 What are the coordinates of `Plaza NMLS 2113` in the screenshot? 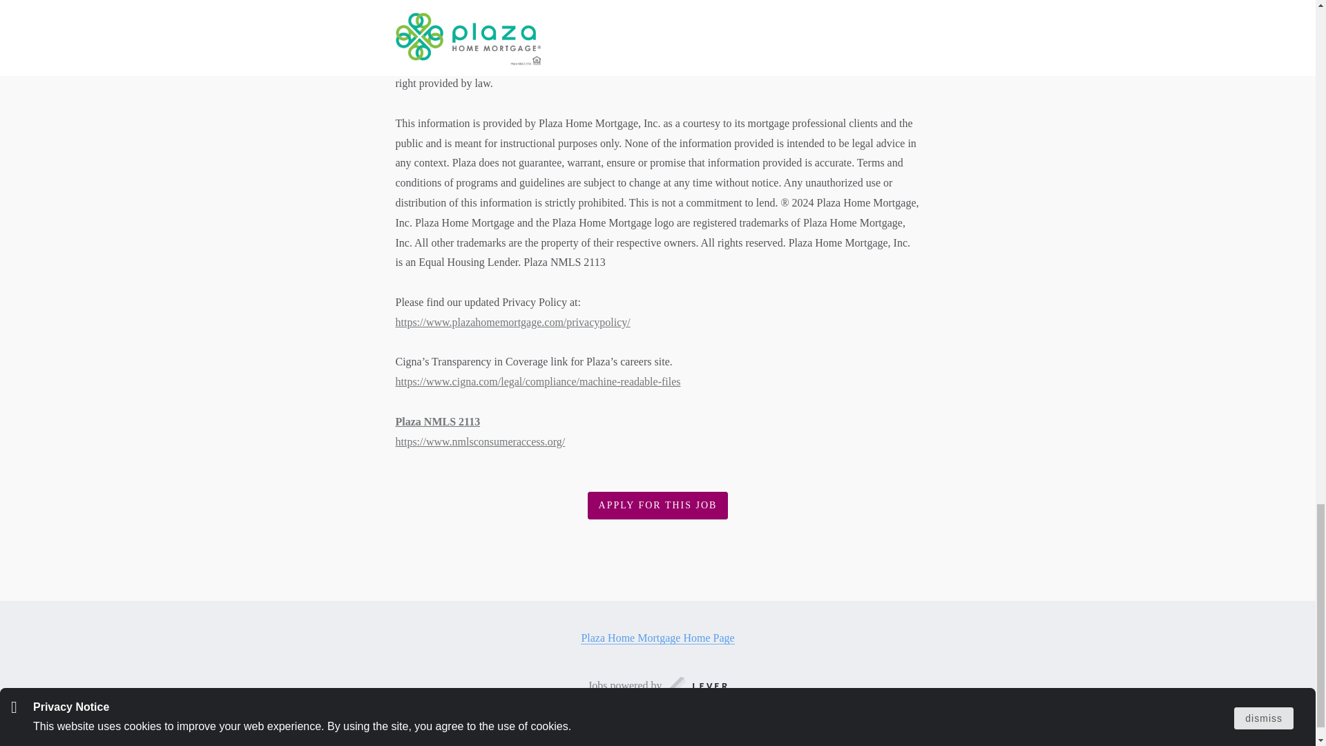 It's located at (438, 421).